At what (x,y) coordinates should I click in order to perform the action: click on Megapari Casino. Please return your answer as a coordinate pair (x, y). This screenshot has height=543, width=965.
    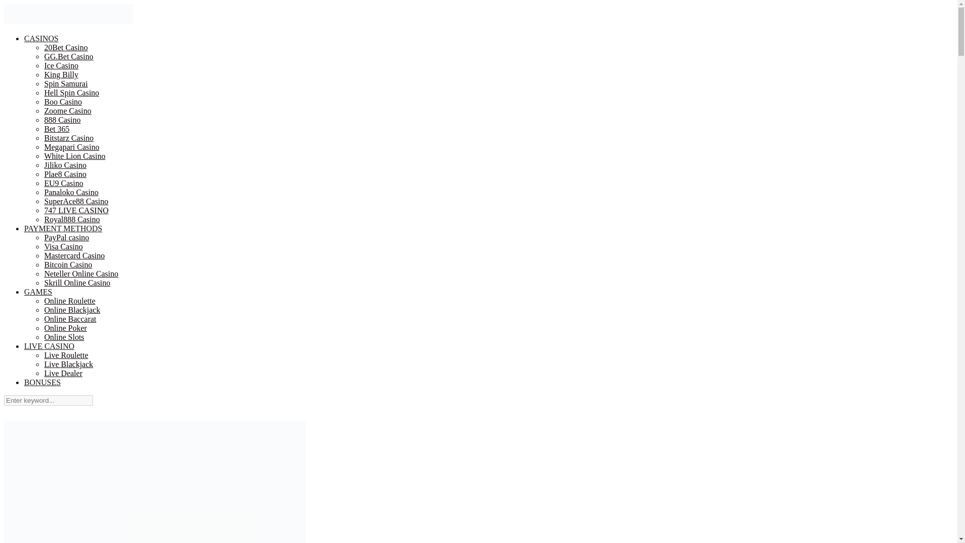
    Looking at the image, I should click on (71, 147).